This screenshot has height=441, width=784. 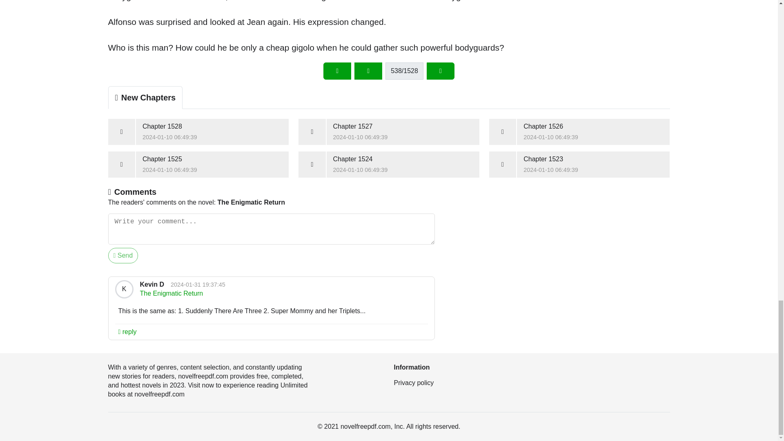 I want to click on The Enigmatic Return, so click(x=389, y=131).